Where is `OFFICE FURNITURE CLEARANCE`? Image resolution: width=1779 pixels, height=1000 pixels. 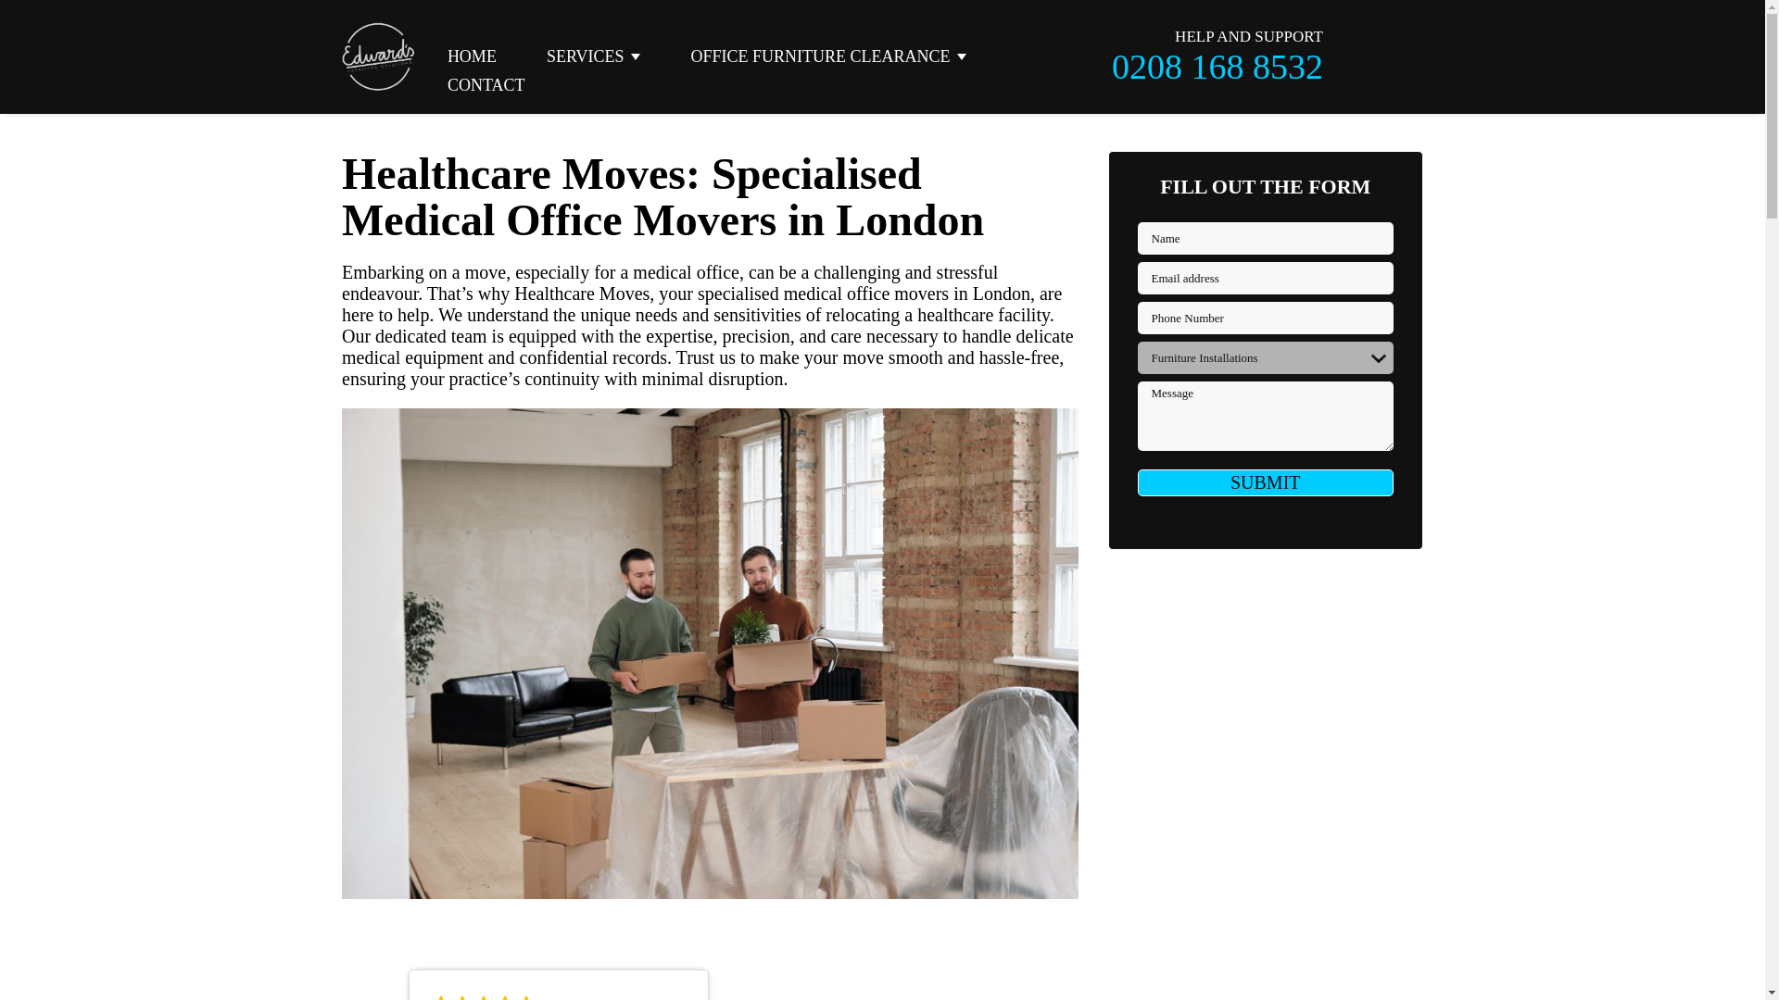 OFFICE FURNITURE CLEARANCE is located at coordinates (823, 56).